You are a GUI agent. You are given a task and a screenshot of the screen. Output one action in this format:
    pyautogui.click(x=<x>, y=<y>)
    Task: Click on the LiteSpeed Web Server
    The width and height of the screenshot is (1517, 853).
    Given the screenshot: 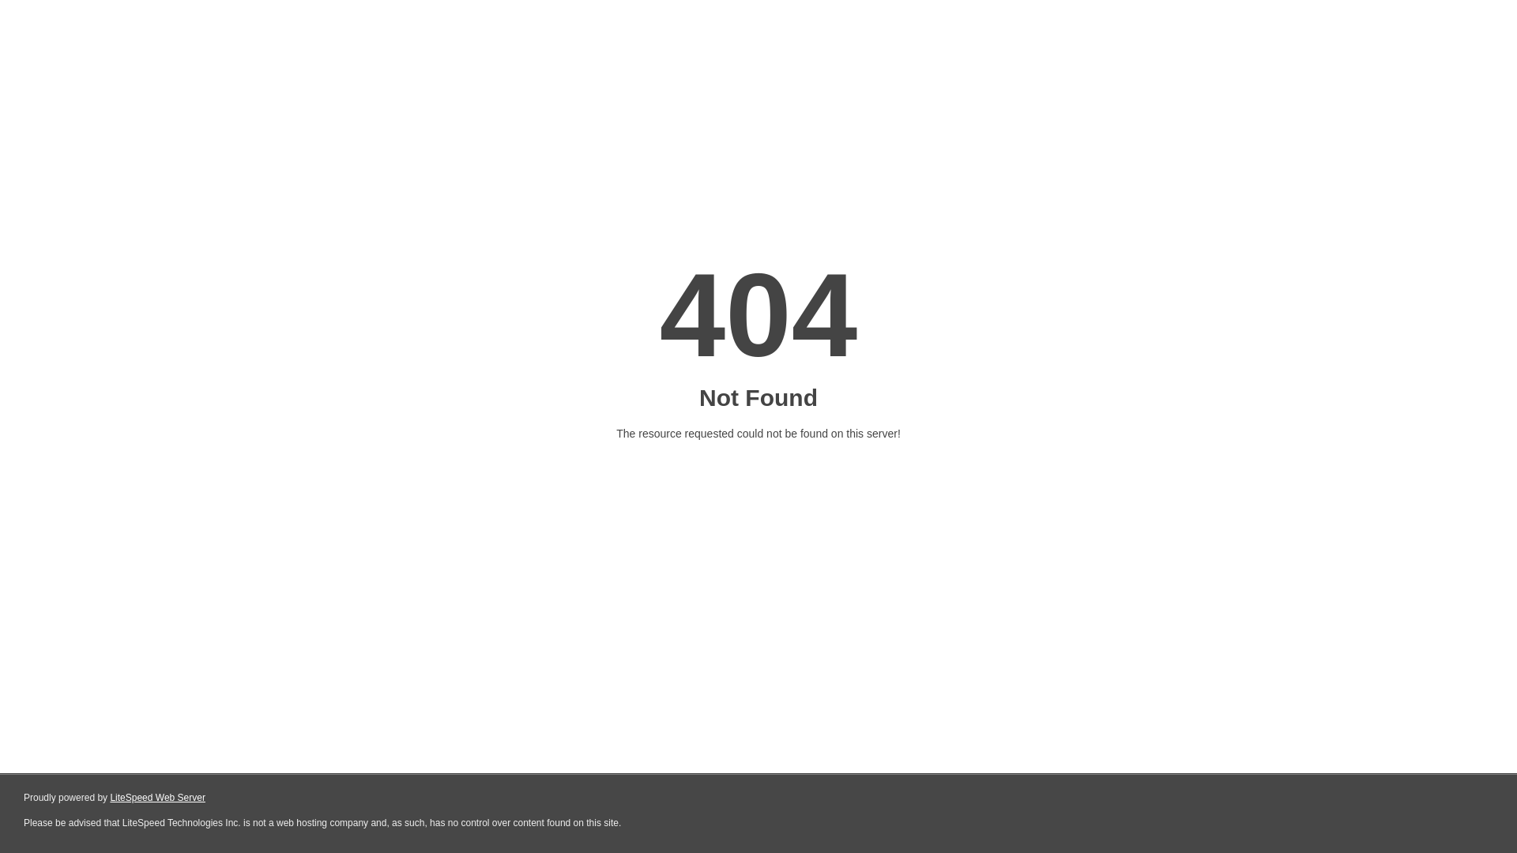 What is the action you would take?
    pyautogui.click(x=158, y=798)
    